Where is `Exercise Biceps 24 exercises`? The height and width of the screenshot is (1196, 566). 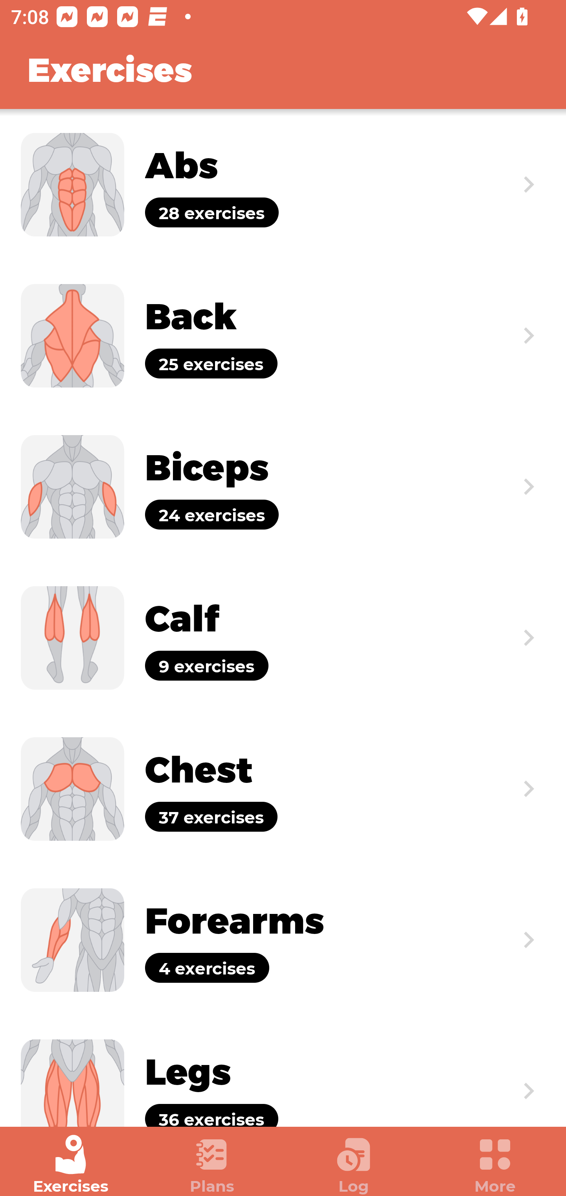
Exercise Biceps 24 exercises is located at coordinates (283, 486).